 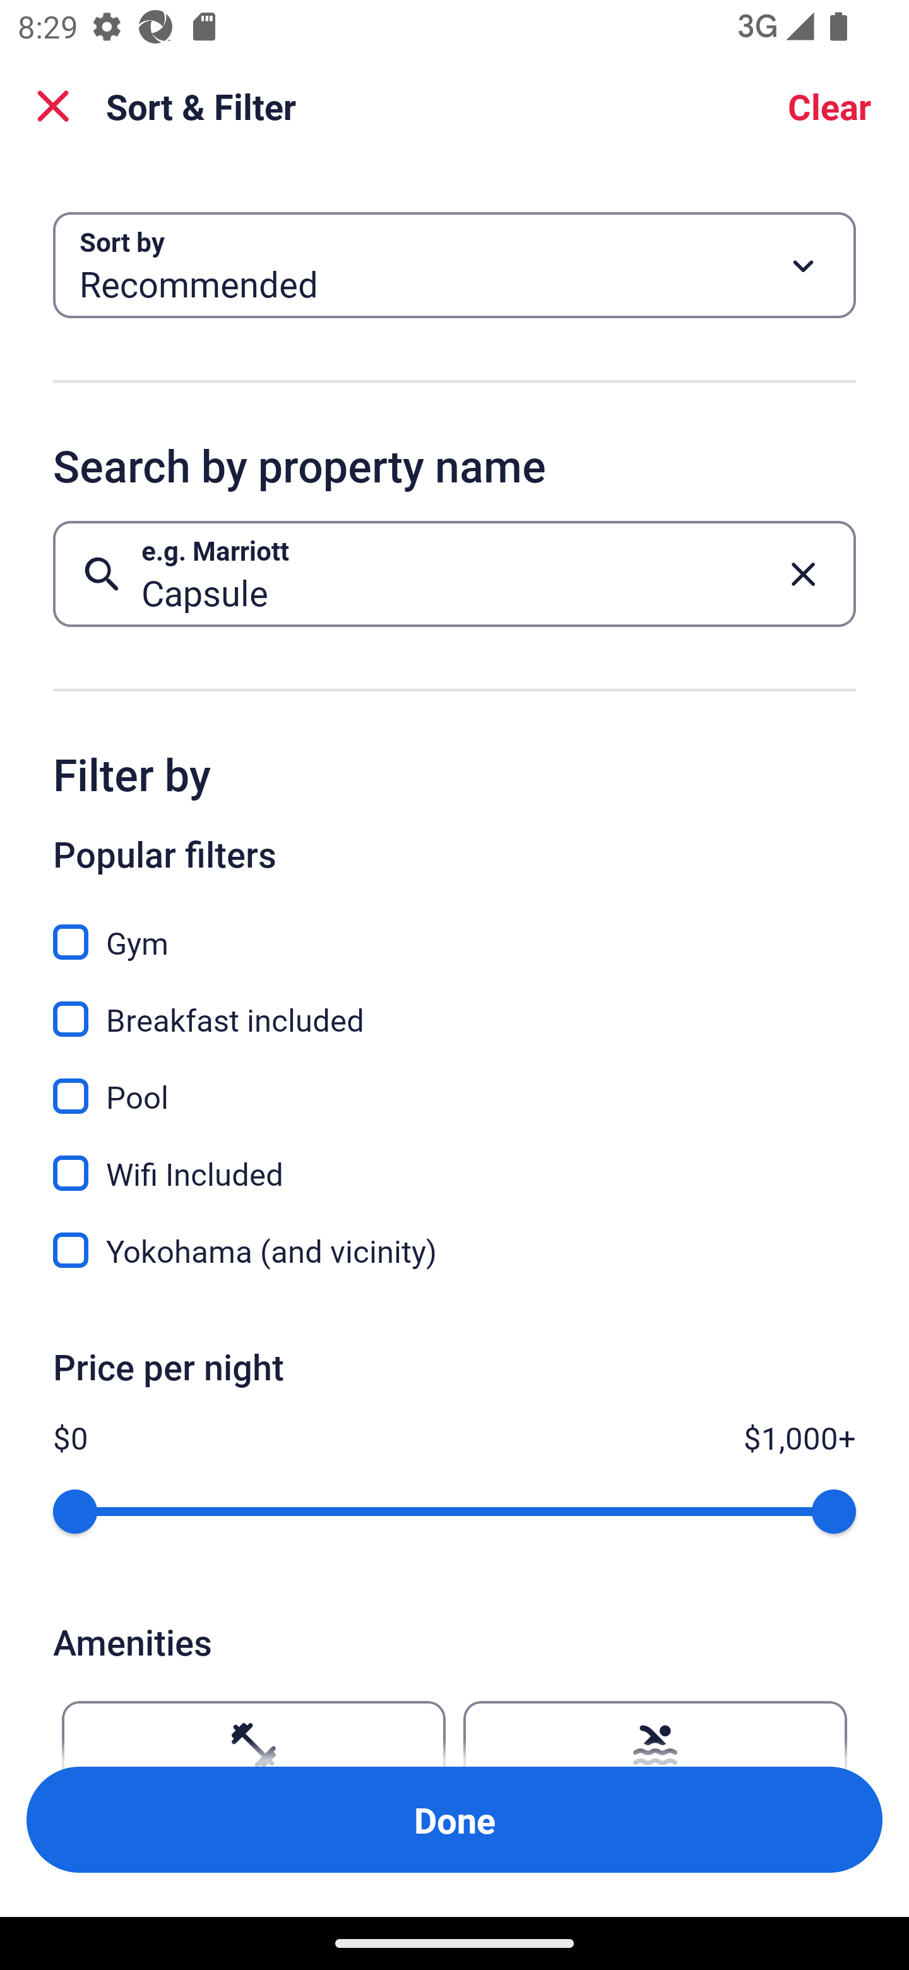 I want to click on e.g. Marriott Button Capsule, so click(x=454, y=573).